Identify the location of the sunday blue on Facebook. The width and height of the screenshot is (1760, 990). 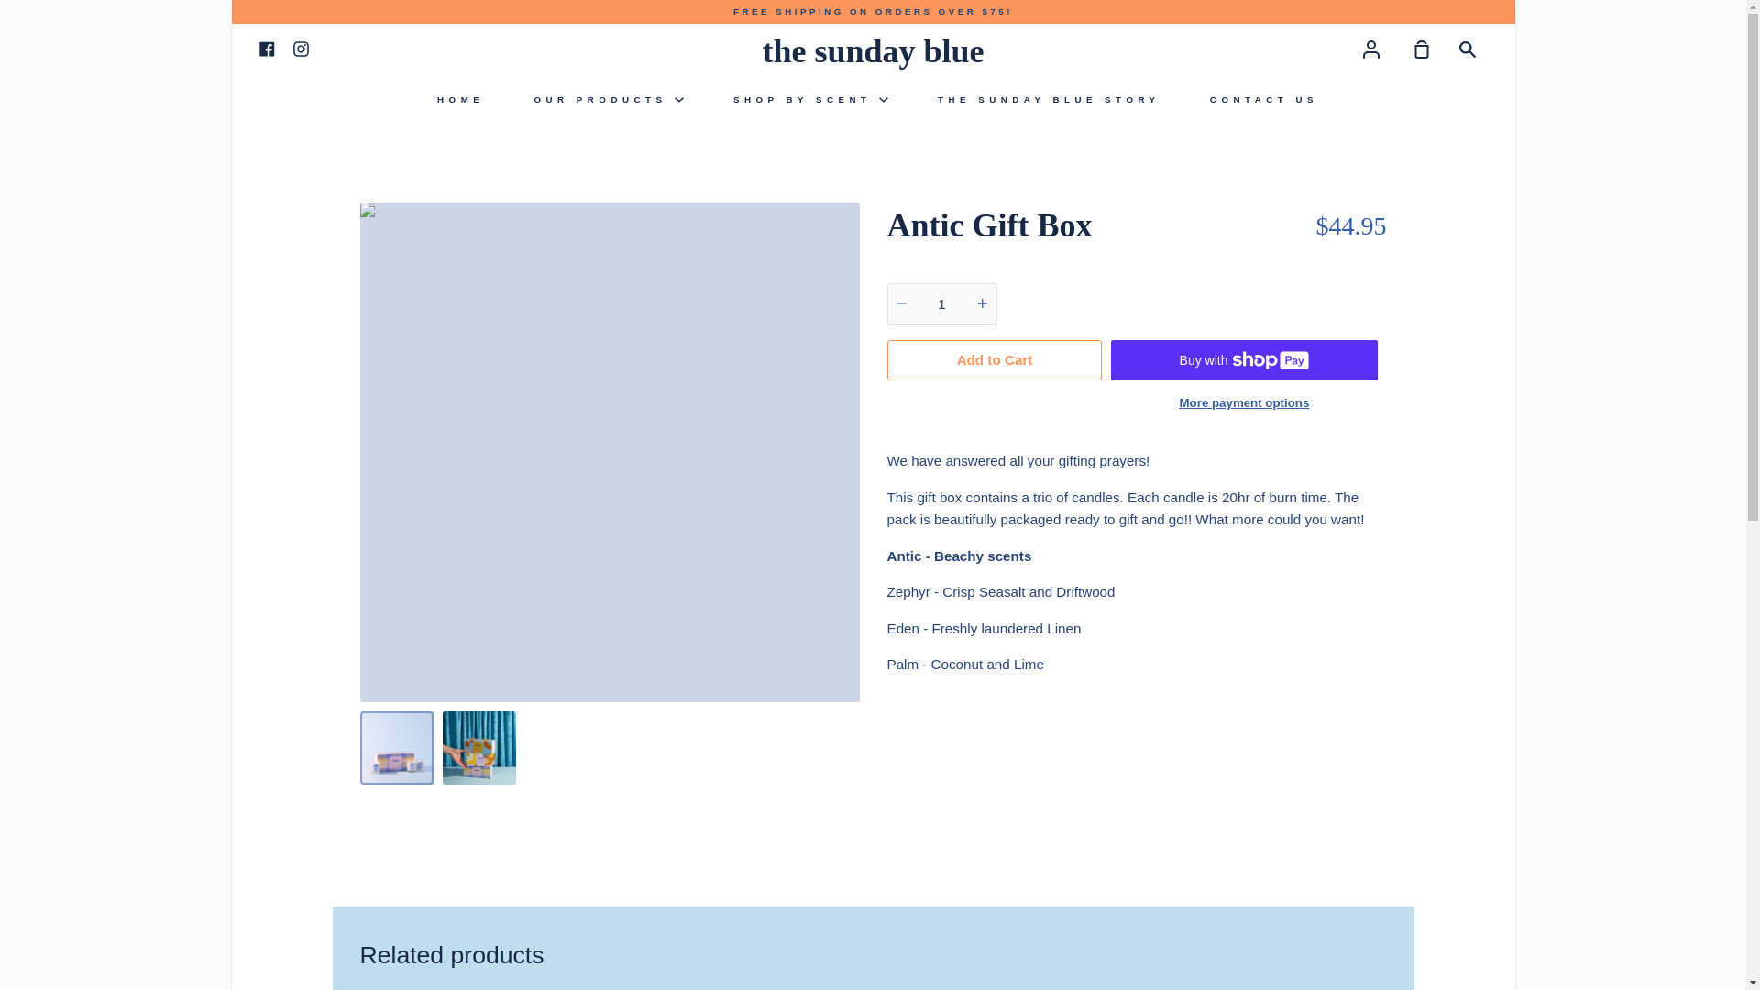
(266, 48).